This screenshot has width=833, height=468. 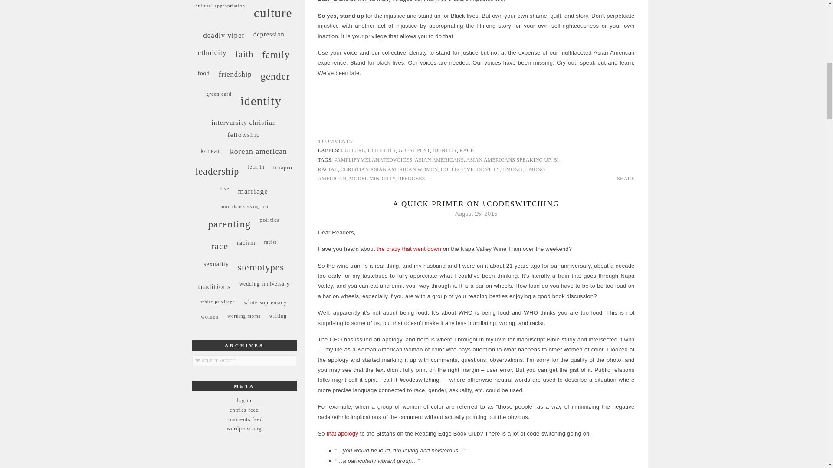 I want to click on CHRISTIAN ASIAN AMERICAN WOMEN, so click(x=389, y=169).